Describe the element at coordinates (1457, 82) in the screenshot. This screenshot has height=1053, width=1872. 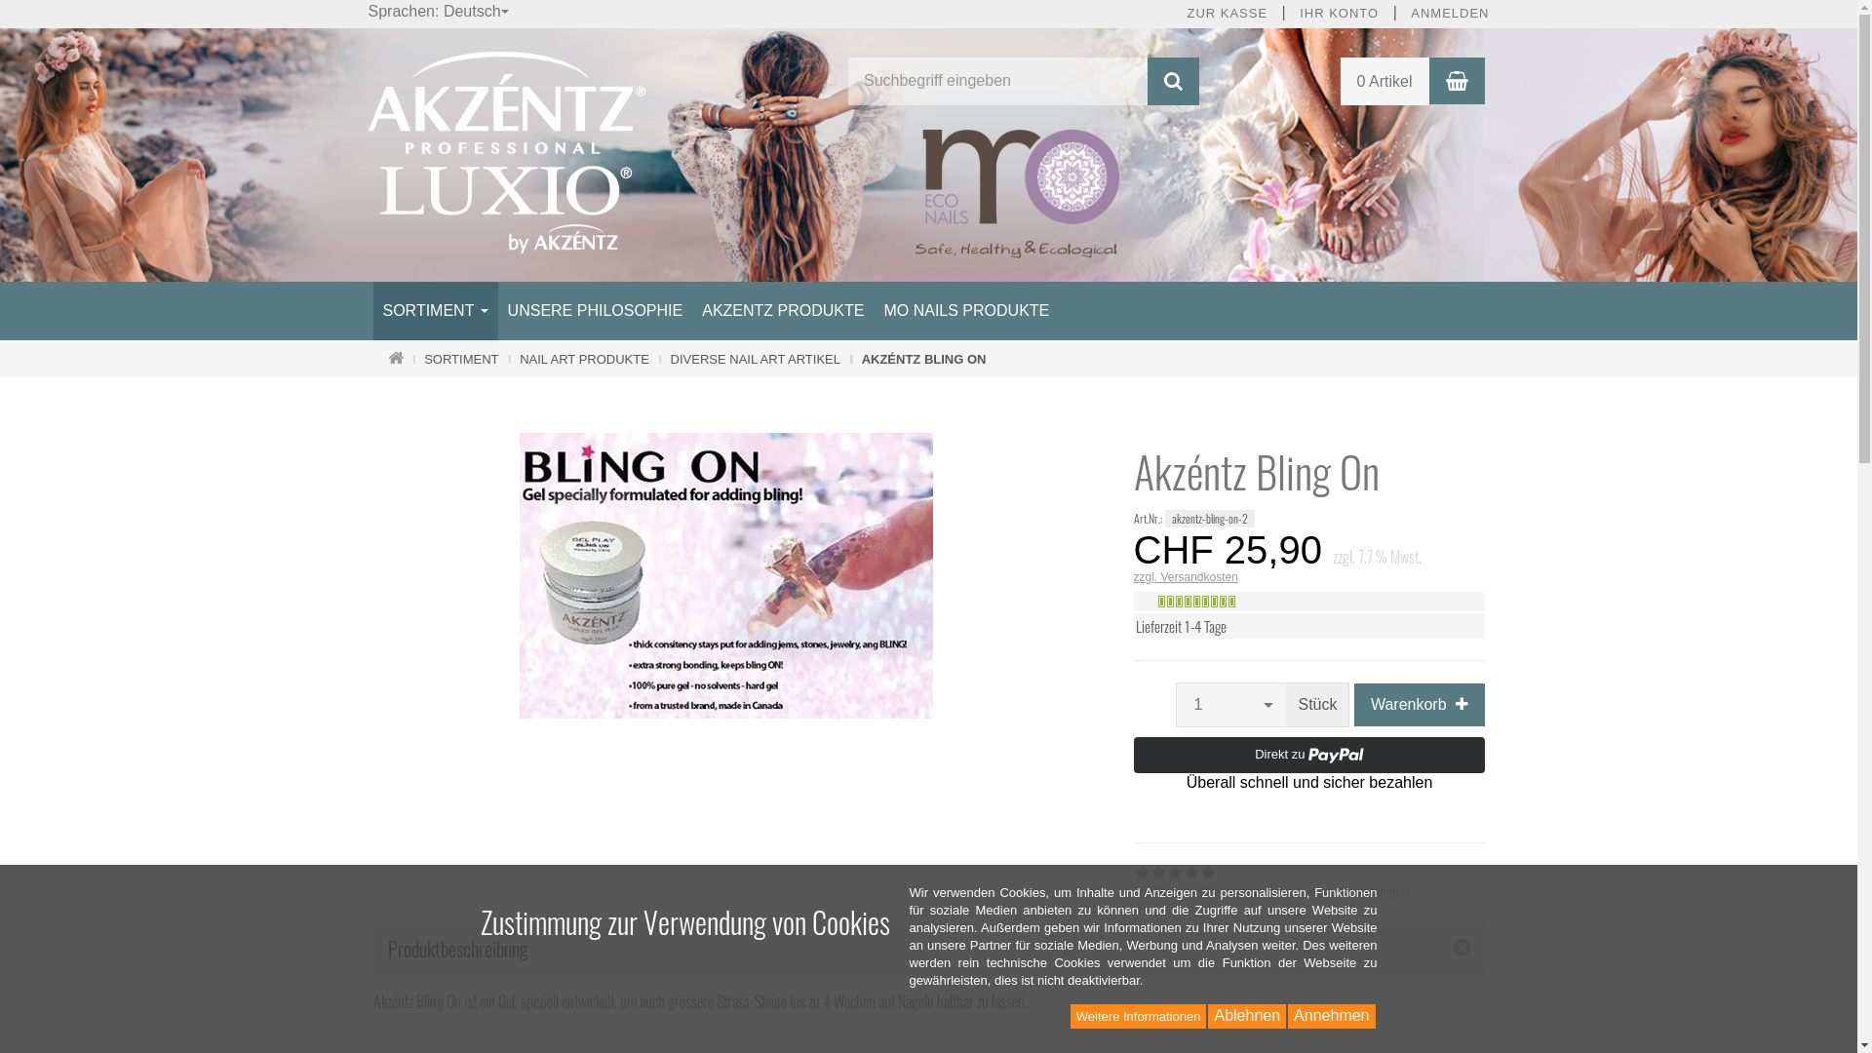
I see `Warenkorb` at that location.